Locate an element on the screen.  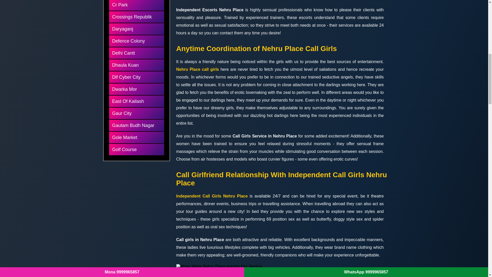
Gaur City is located at coordinates (136, 113).